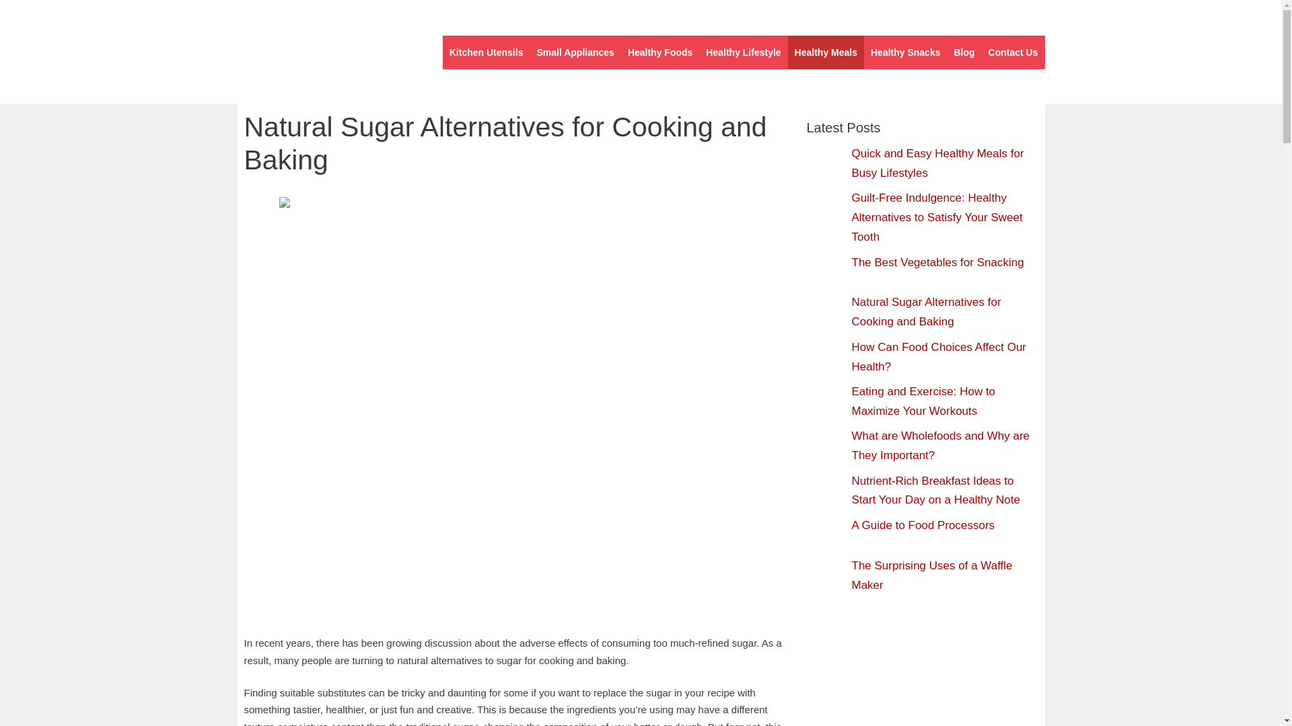 This screenshot has width=1292, height=726. I want to click on Healthy Lifestyle, so click(743, 52).